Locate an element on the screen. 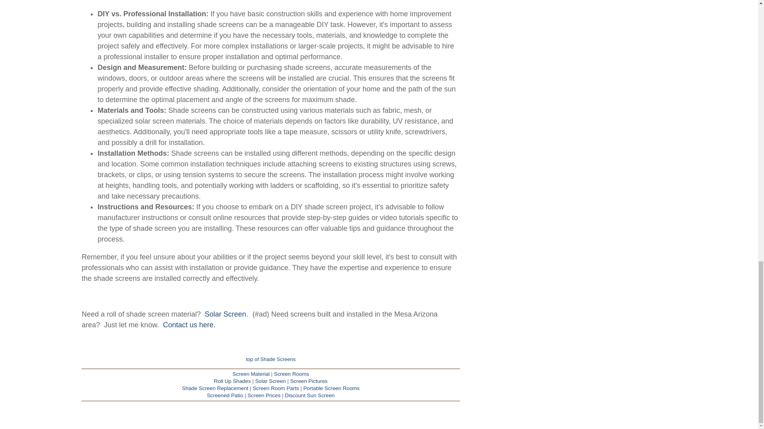  Screen Pictures is located at coordinates (309, 381).